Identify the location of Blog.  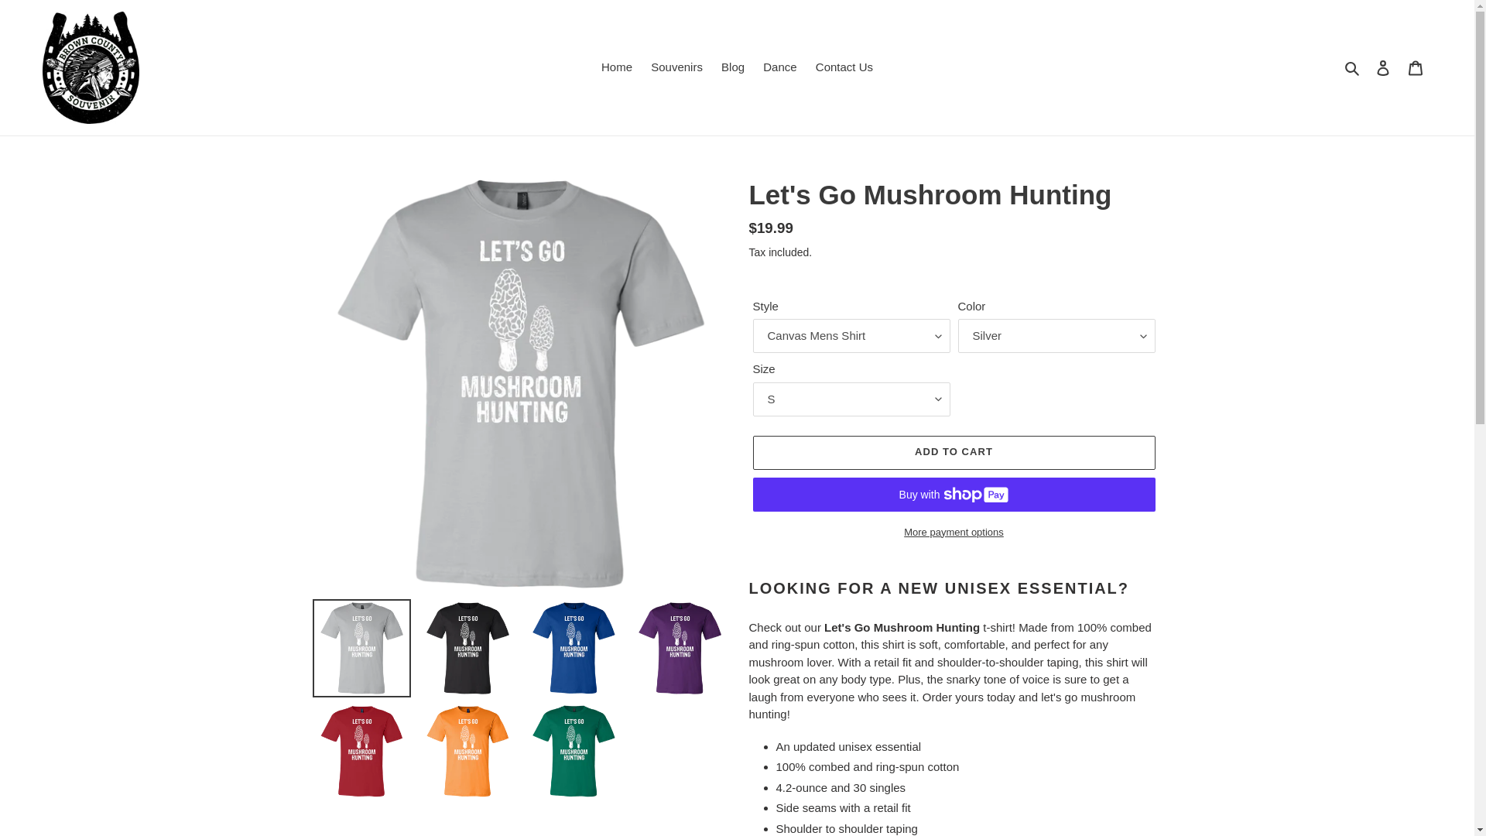
(732, 67).